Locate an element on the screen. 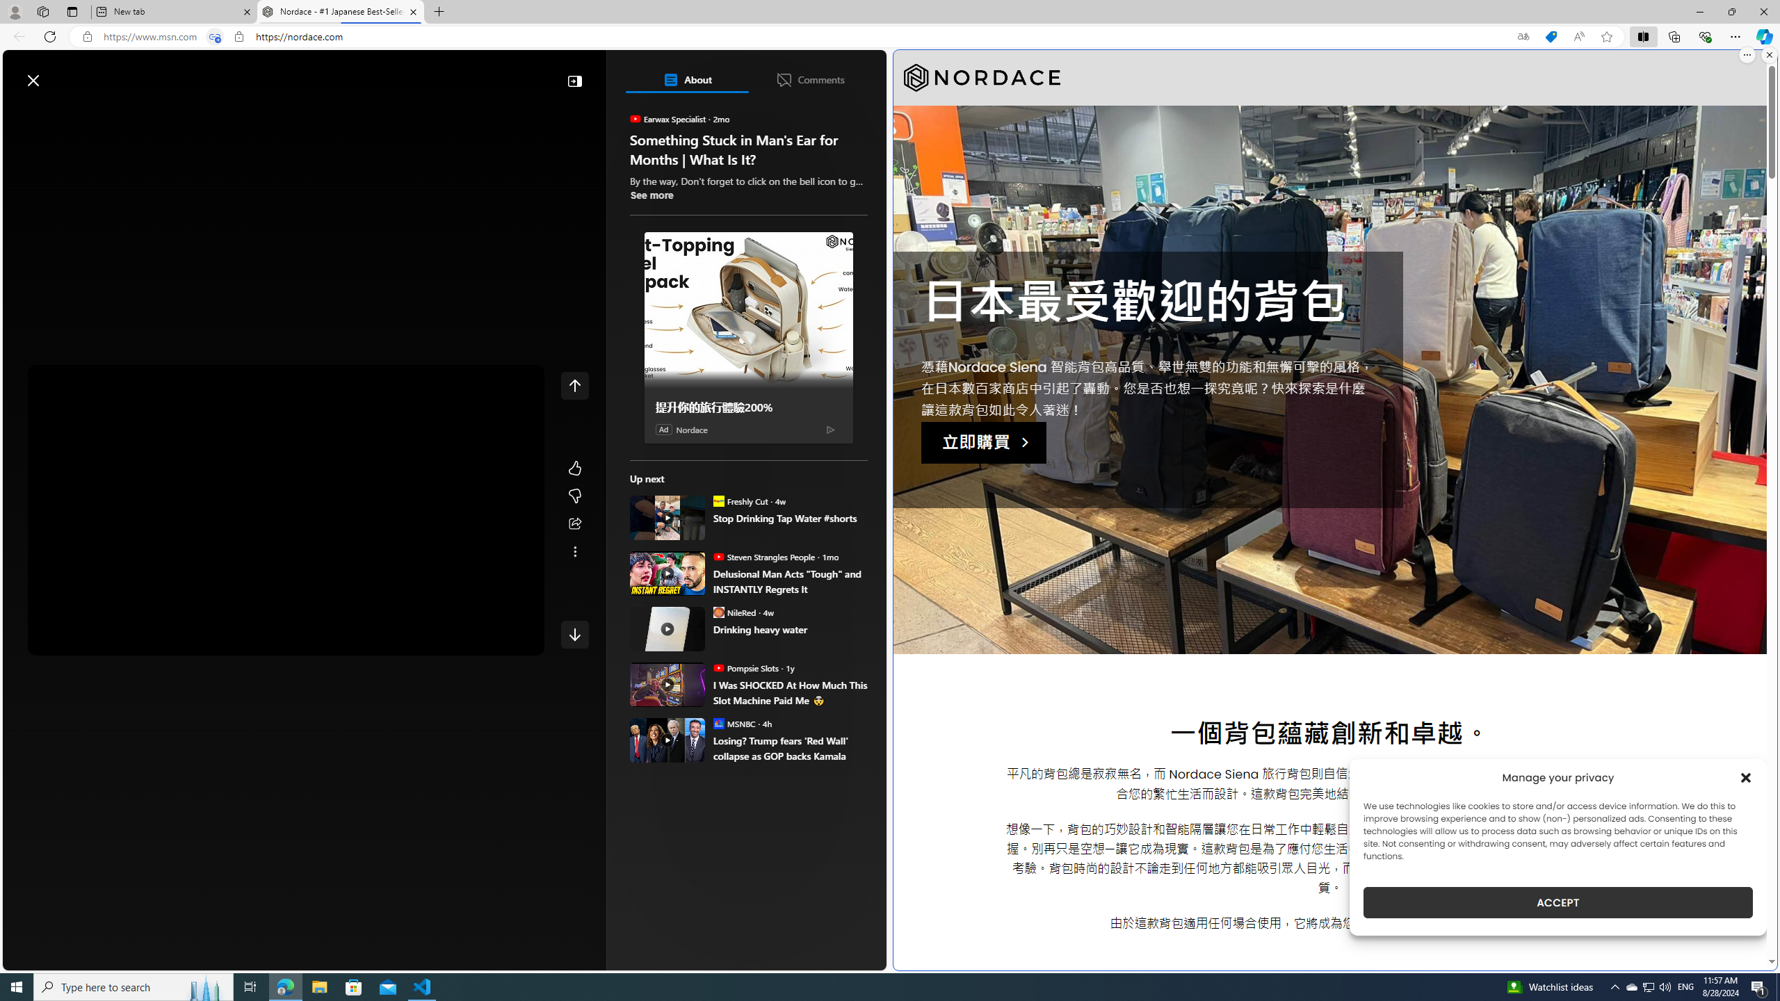  About is located at coordinates (687, 79).